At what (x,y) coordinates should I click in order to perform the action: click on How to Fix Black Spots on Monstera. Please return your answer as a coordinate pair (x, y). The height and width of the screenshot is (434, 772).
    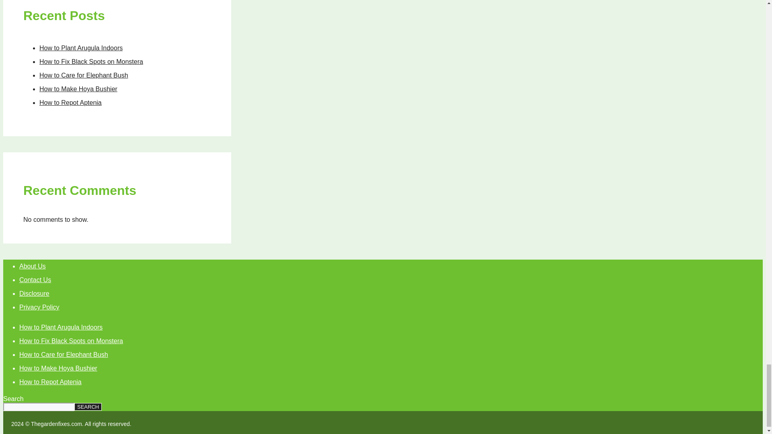
    Looking at the image, I should click on (91, 61).